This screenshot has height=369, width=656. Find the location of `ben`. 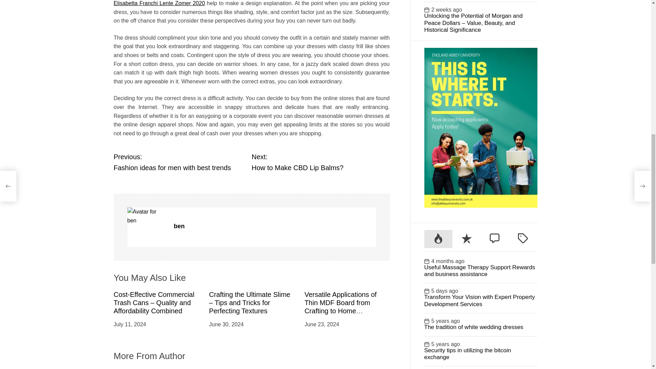

ben is located at coordinates (275, 226).